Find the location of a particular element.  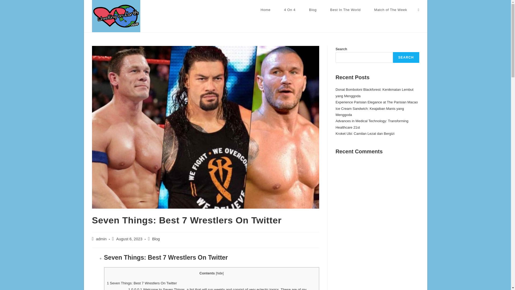

Match of The Week is located at coordinates (391, 10).